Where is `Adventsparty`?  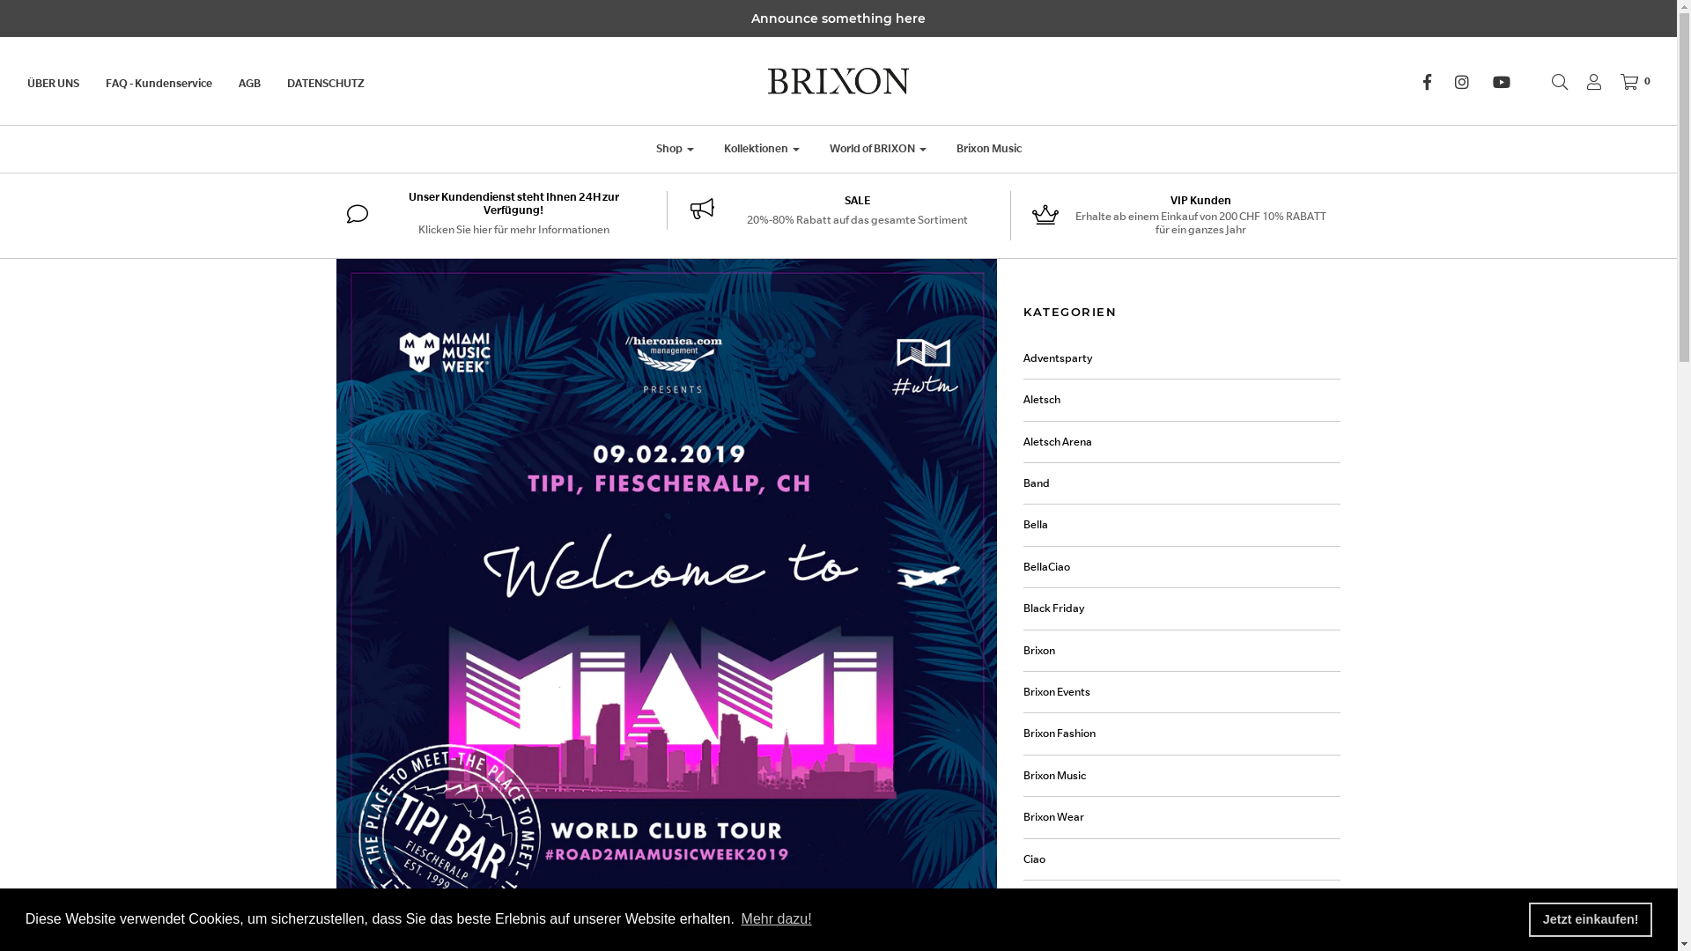 Adventsparty is located at coordinates (1059, 358).